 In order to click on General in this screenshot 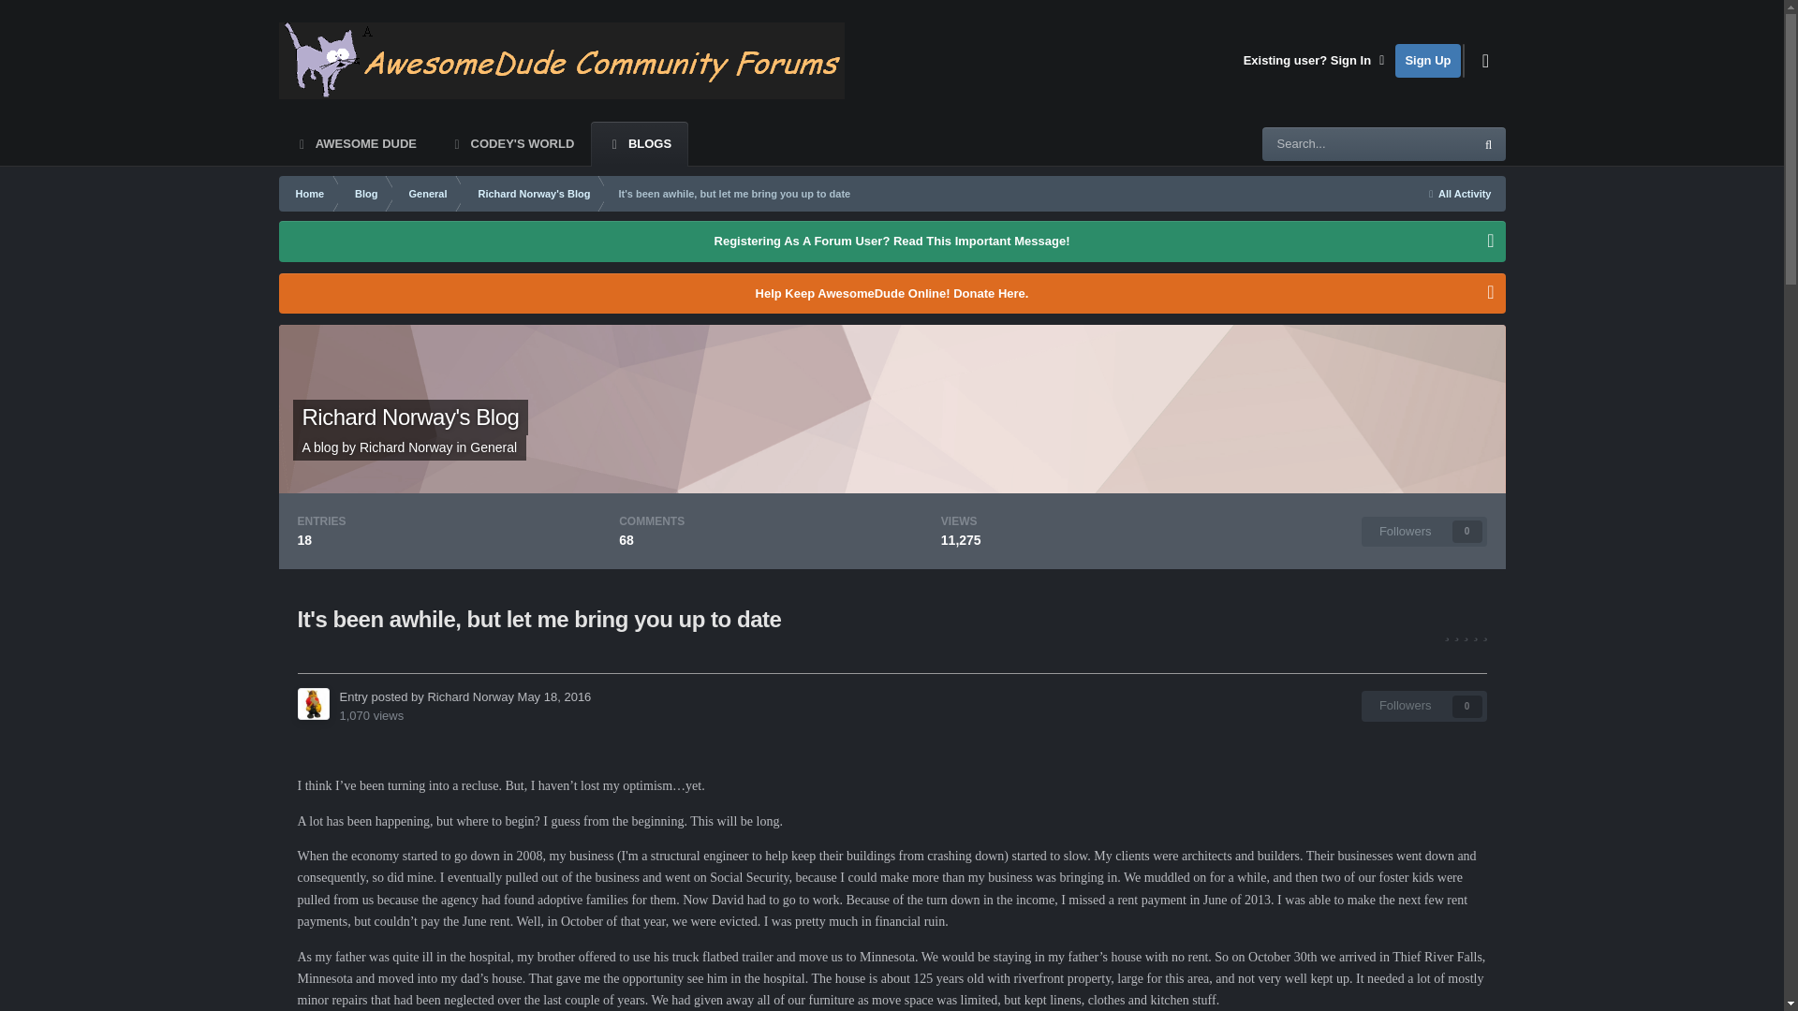, I will do `click(493, 447)`.